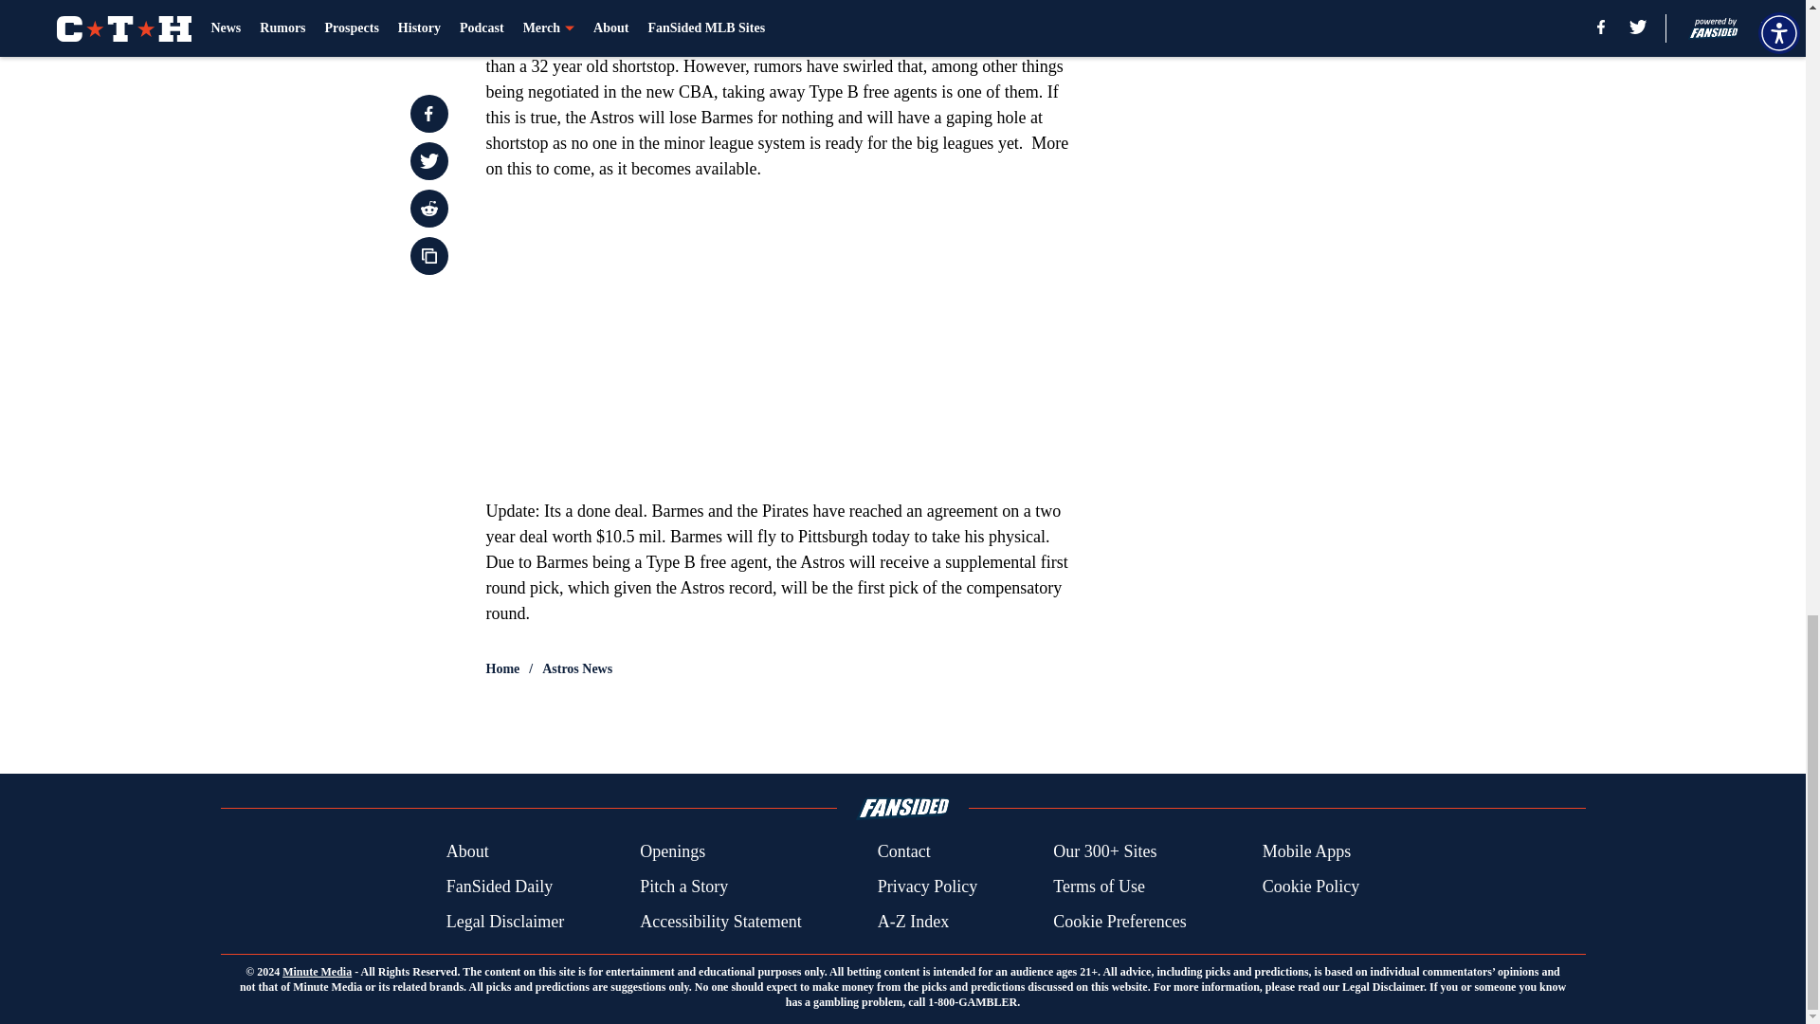 The image size is (1820, 1024). Describe the element at coordinates (467, 851) in the screenshot. I see `About` at that location.